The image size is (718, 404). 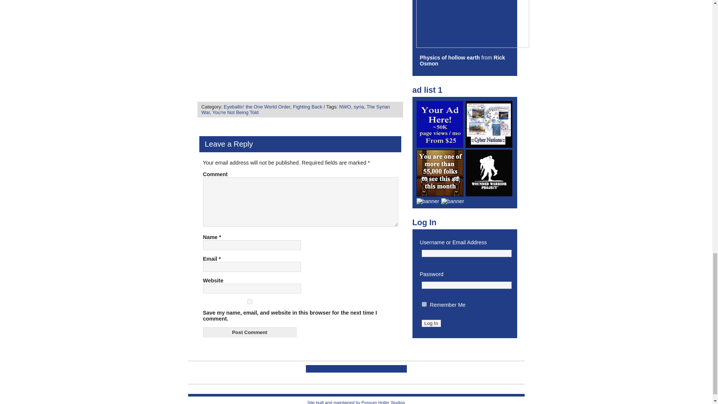 What do you see at coordinates (236, 112) in the screenshot?
I see `You're Not Being Told` at bounding box center [236, 112].